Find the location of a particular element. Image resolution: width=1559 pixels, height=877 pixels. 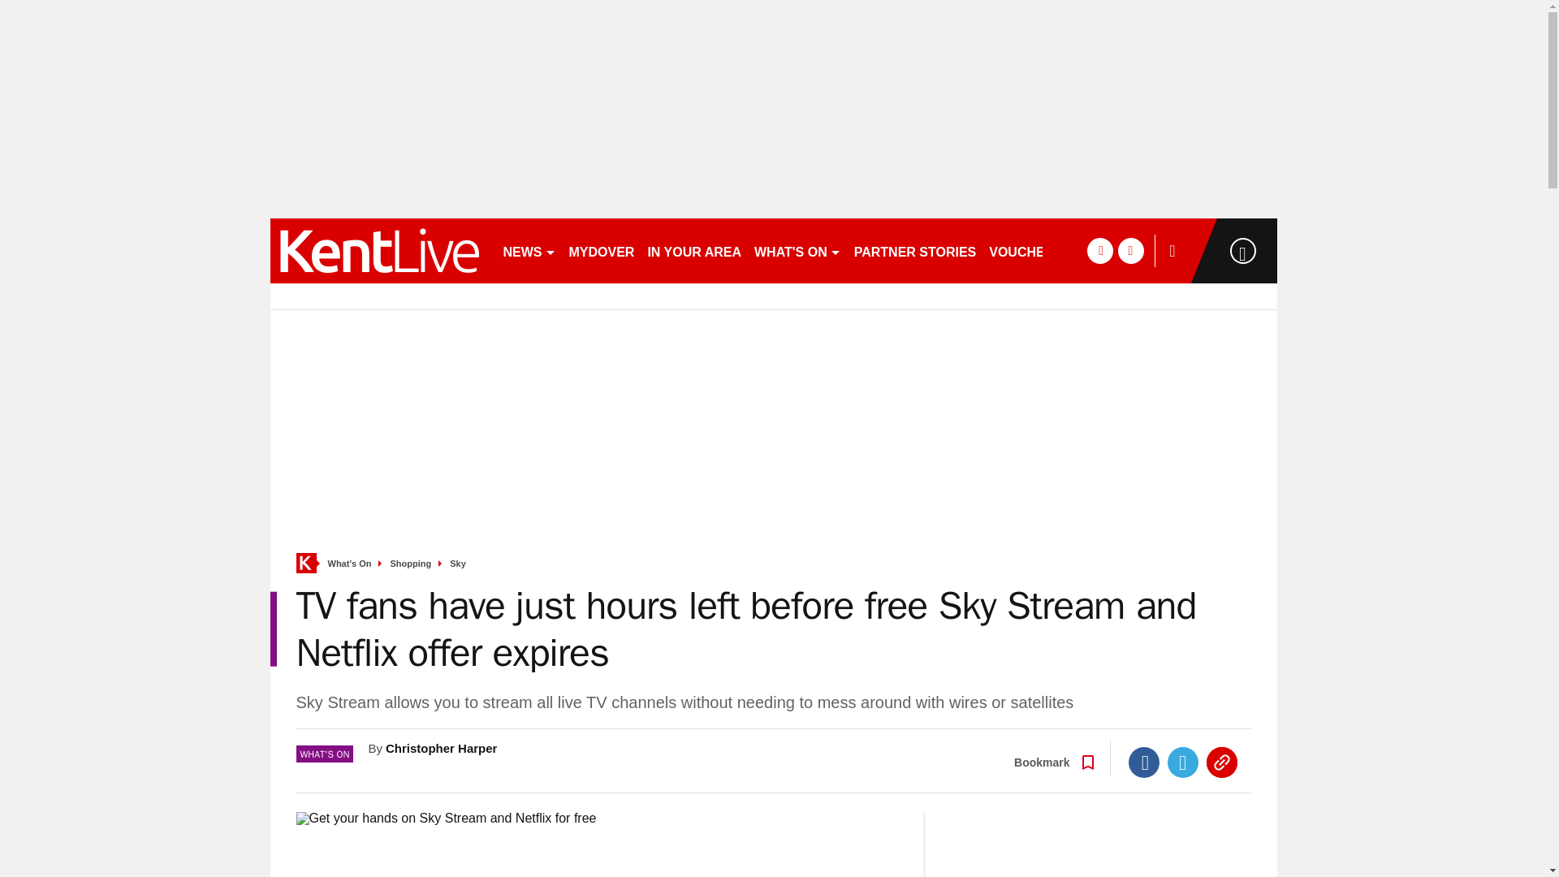

Facebook is located at coordinates (1144, 762).